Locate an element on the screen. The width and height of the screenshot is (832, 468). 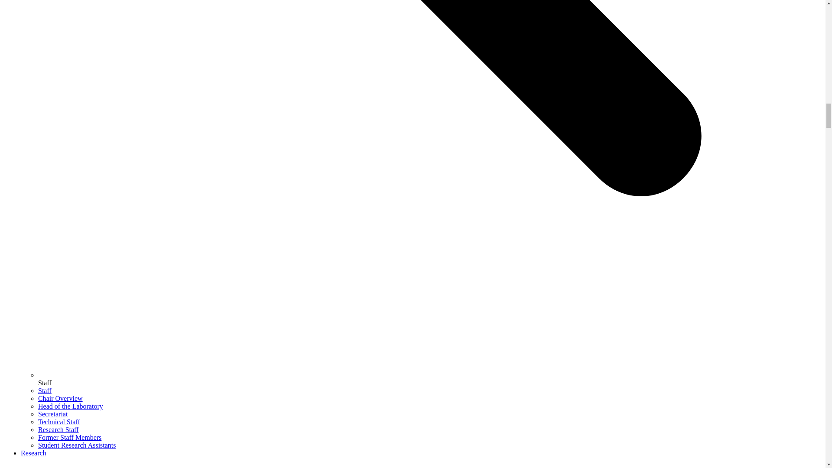
Student Research Assistants is located at coordinates (77, 445).